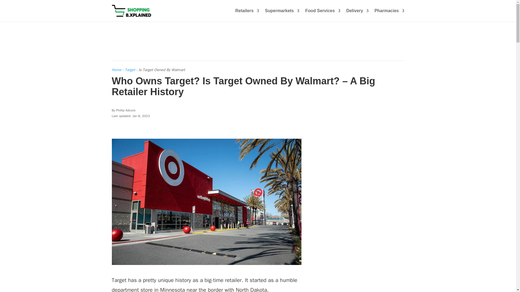  I want to click on Retailers, so click(247, 15).